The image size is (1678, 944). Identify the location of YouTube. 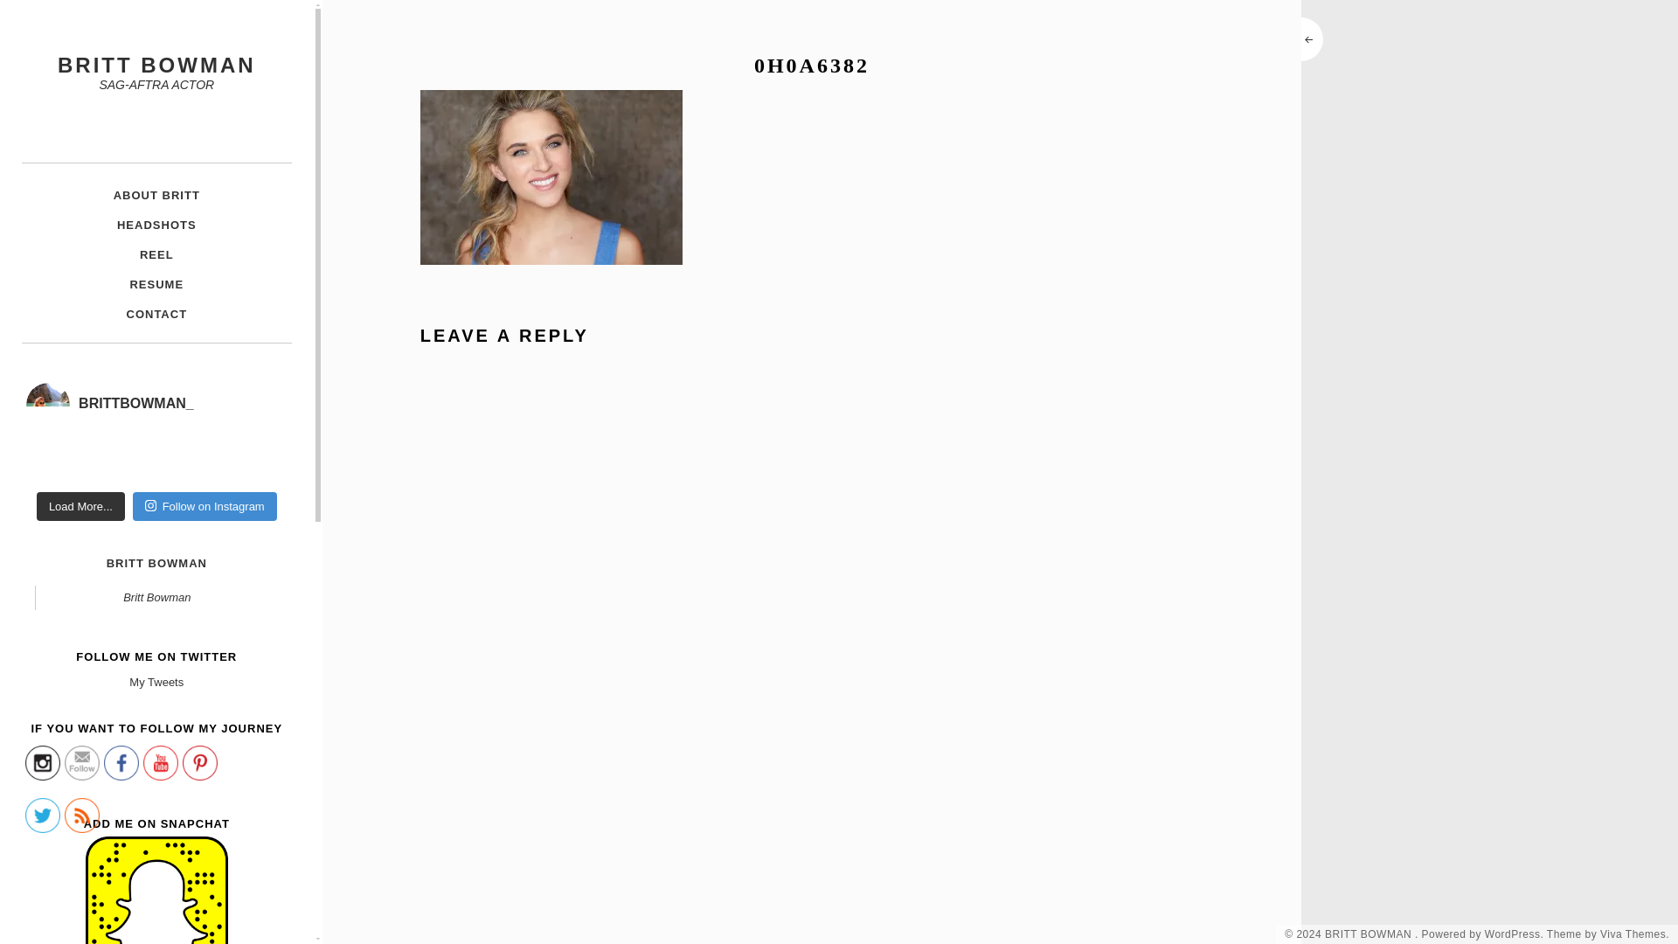
(160, 763).